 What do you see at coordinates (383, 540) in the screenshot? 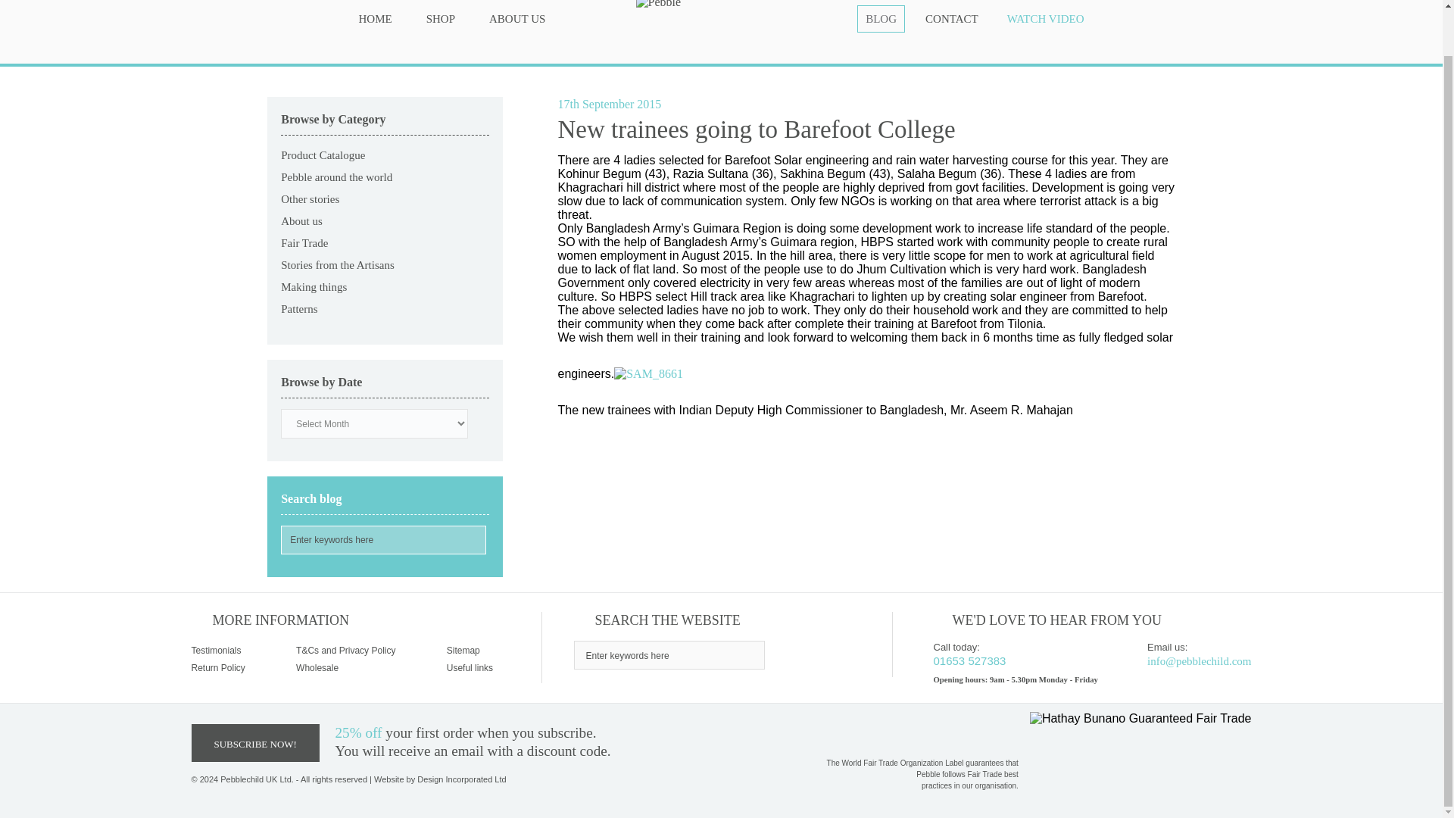
I see `Enter keywords here` at bounding box center [383, 540].